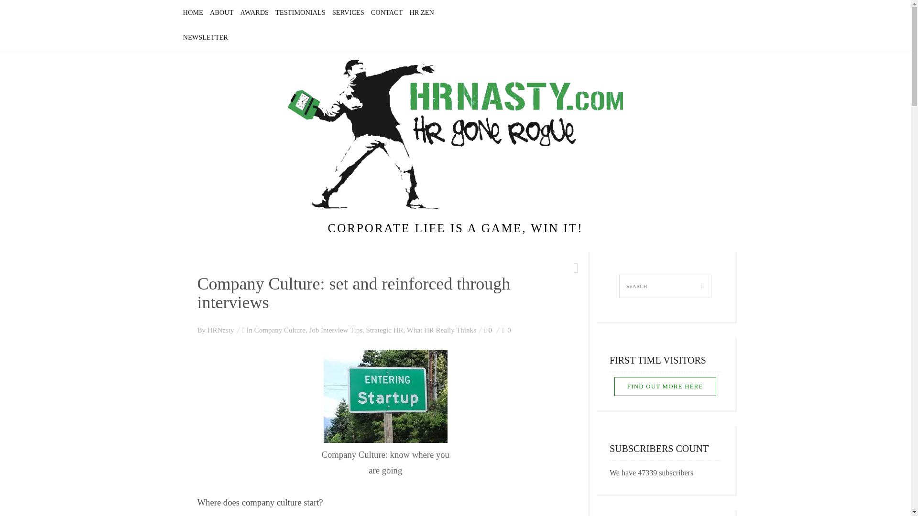  Describe the element at coordinates (385, 396) in the screenshot. I see `Company Culture: know where you are going ` at that location.